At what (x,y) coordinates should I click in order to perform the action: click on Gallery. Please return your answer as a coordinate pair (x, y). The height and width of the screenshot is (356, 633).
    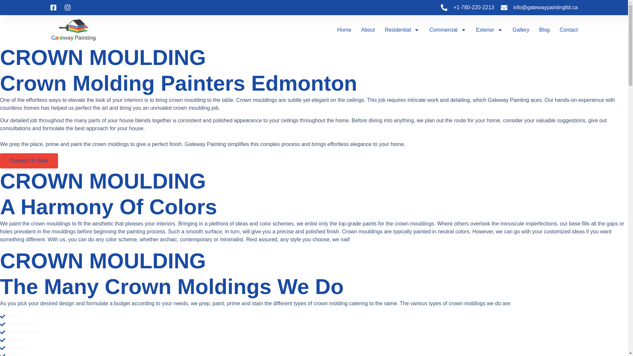
    Looking at the image, I should click on (521, 30).